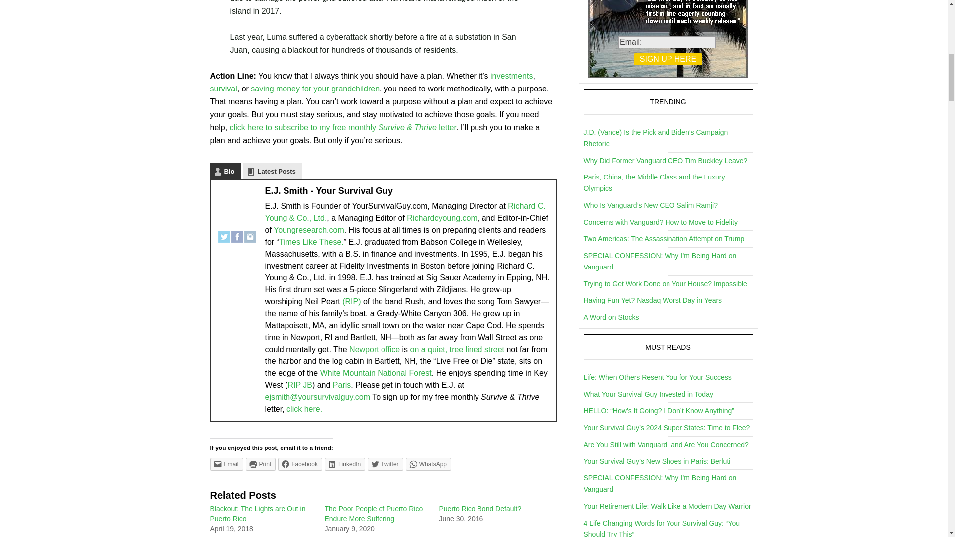  I want to click on Click to share on Twitter, so click(385, 464).